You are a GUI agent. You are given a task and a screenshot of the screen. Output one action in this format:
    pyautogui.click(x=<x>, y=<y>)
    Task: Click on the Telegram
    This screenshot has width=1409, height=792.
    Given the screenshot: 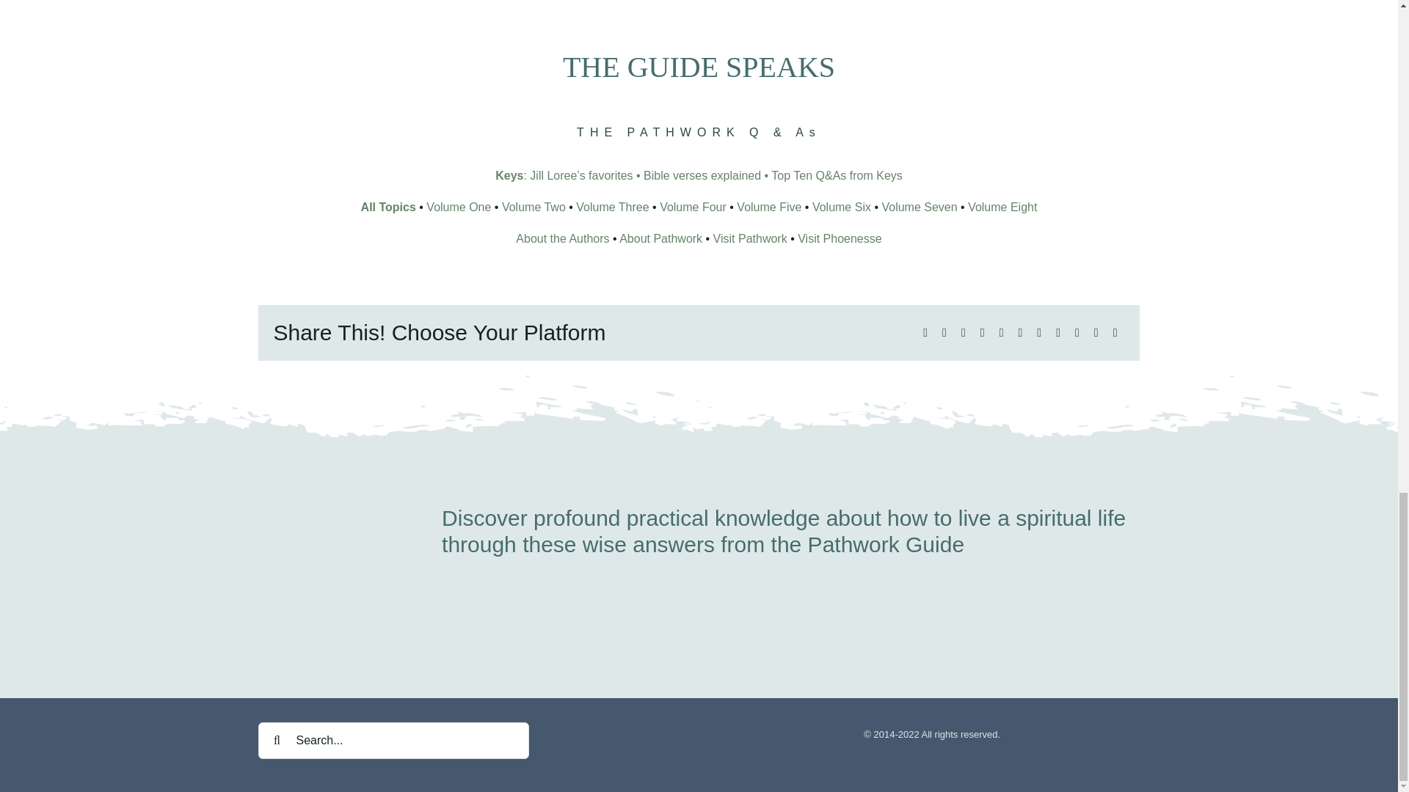 What is the action you would take?
    pyautogui.click(x=1020, y=331)
    